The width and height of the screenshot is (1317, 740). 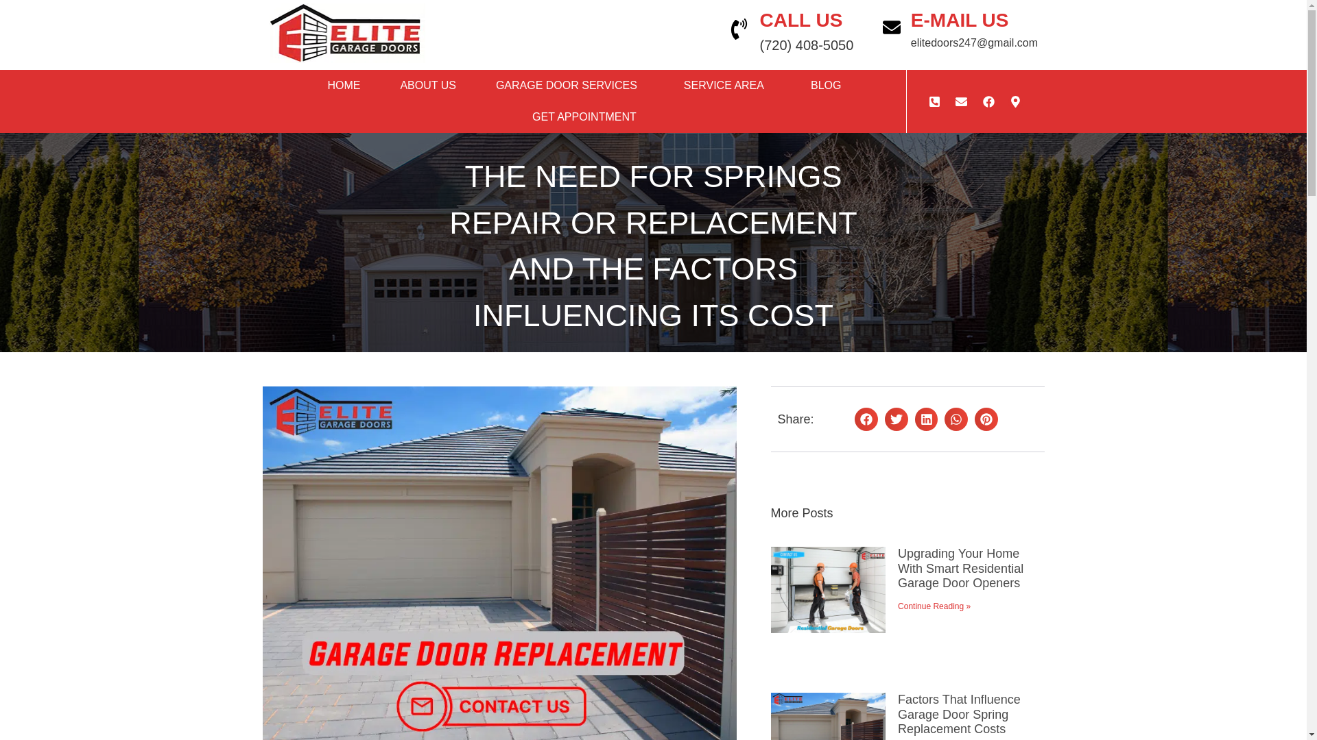 What do you see at coordinates (584, 116) in the screenshot?
I see `GET APPOINTMENT` at bounding box center [584, 116].